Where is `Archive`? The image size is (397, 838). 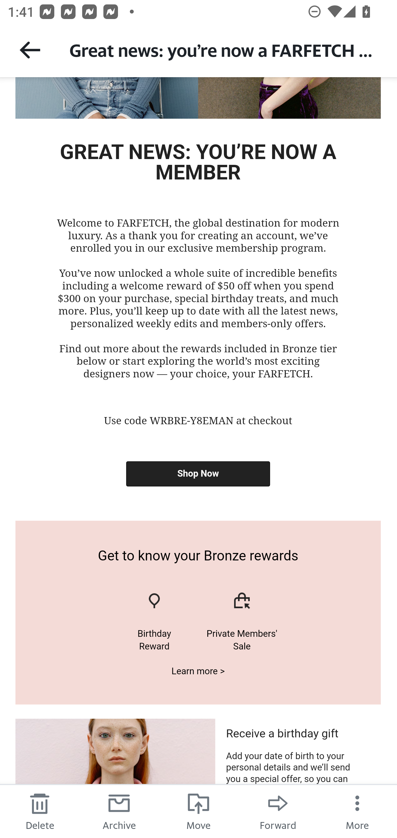
Archive is located at coordinates (119, 811).